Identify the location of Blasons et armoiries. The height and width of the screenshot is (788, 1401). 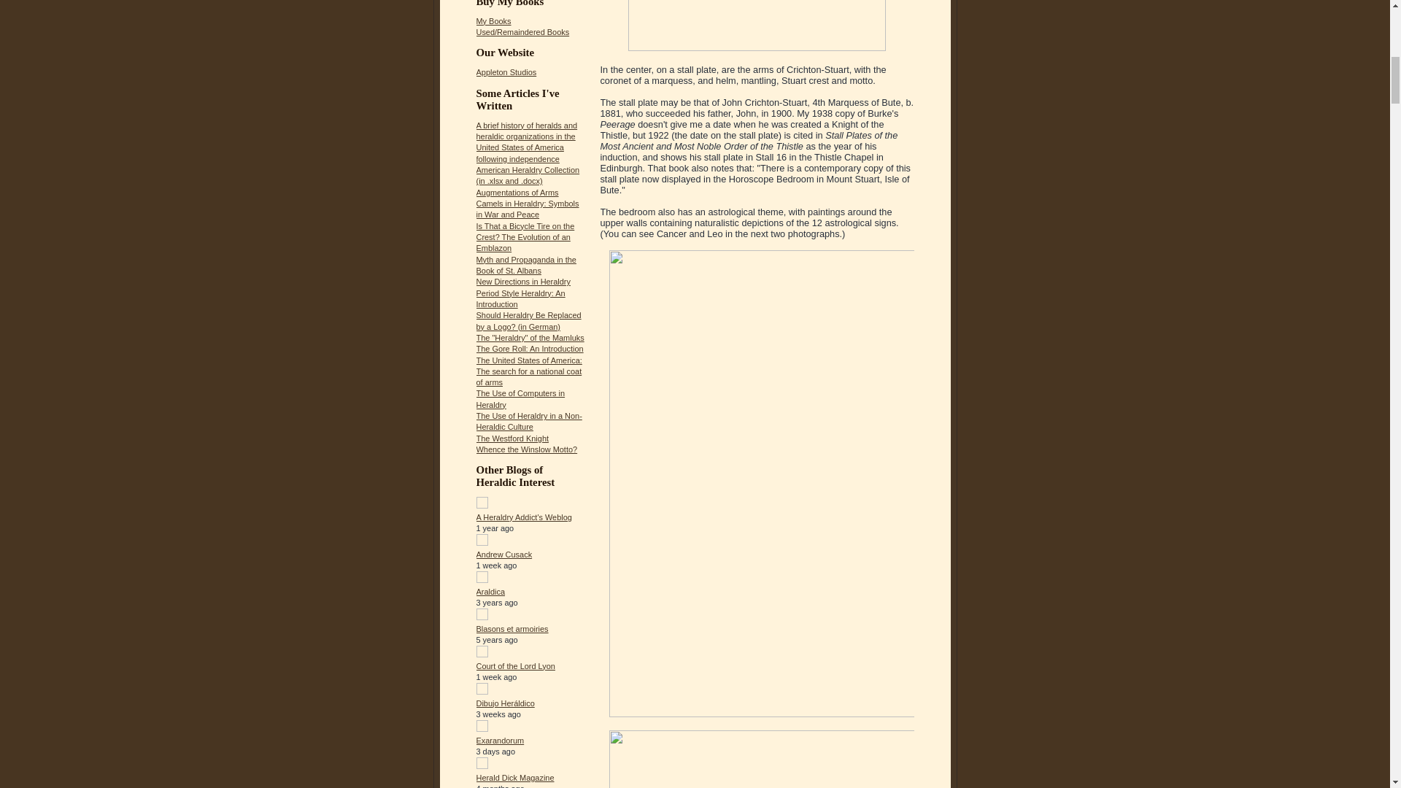
(512, 629).